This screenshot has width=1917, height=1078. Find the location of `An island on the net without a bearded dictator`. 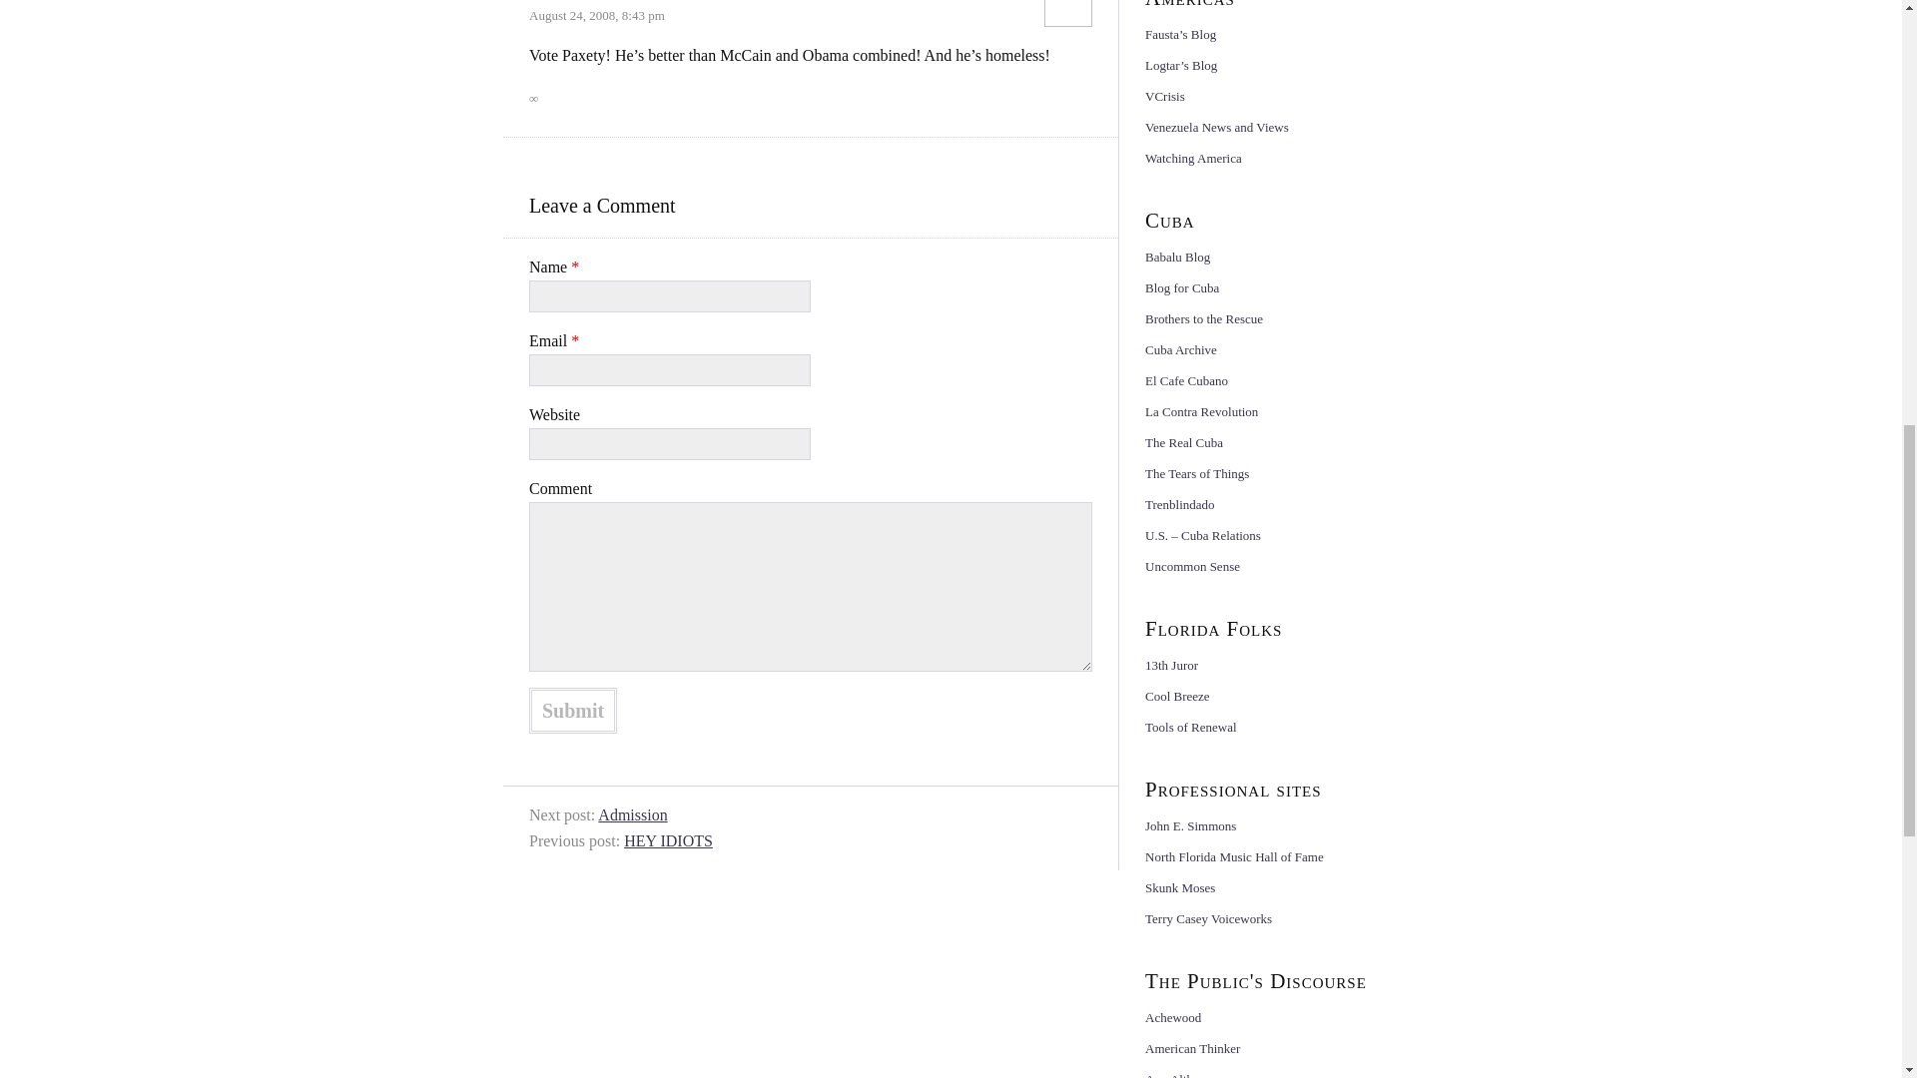

An island on the net without a bearded dictator is located at coordinates (1176, 256).